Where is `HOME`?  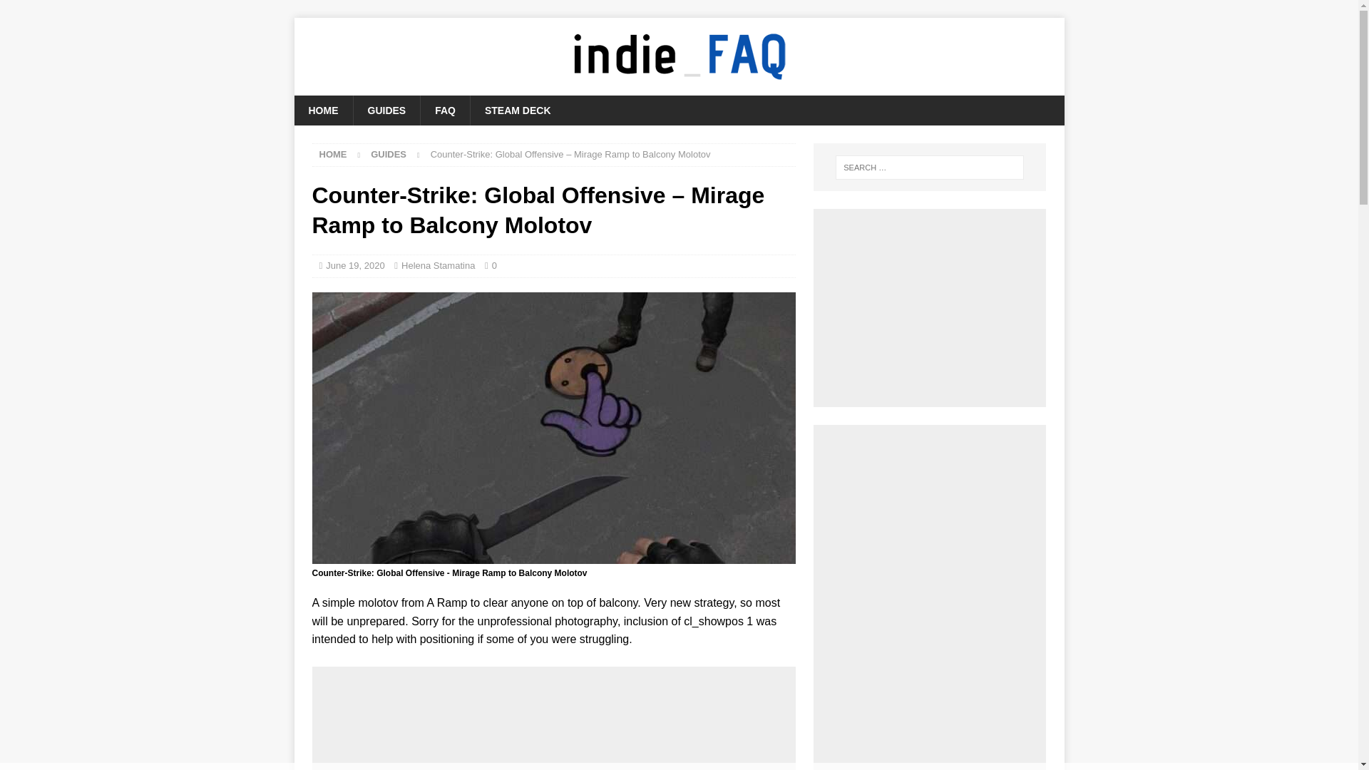 HOME is located at coordinates (333, 154).